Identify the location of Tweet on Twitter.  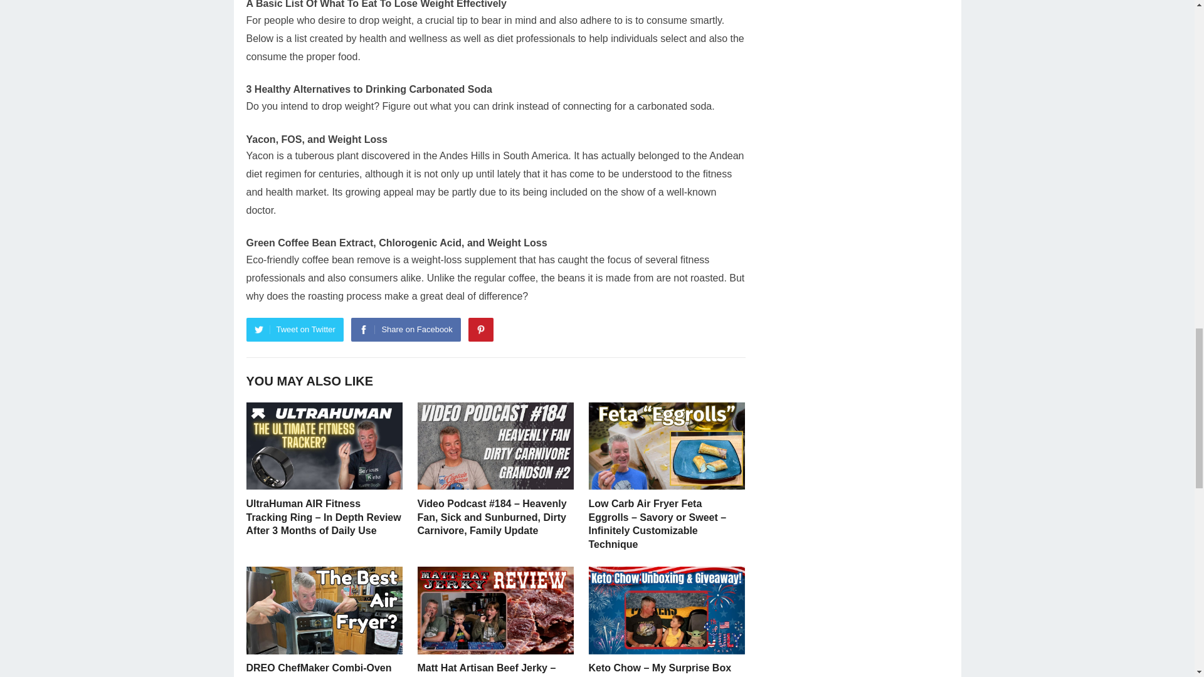
(294, 330).